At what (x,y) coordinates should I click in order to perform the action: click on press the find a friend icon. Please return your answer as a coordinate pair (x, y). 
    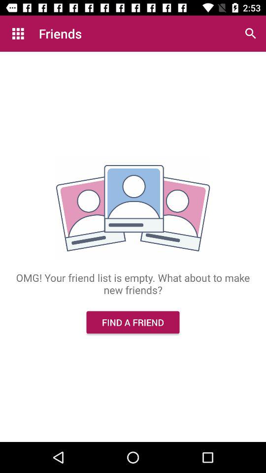
    Looking at the image, I should click on (133, 322).